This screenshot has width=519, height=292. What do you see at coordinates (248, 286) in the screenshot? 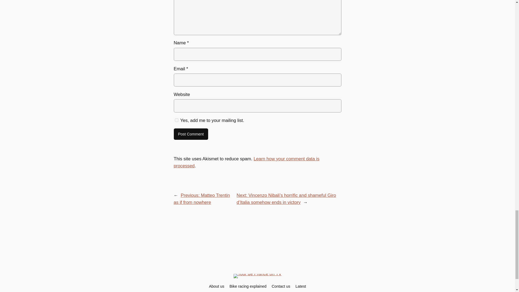
I see `Bike racing explained` at bounding box center [248, 286].